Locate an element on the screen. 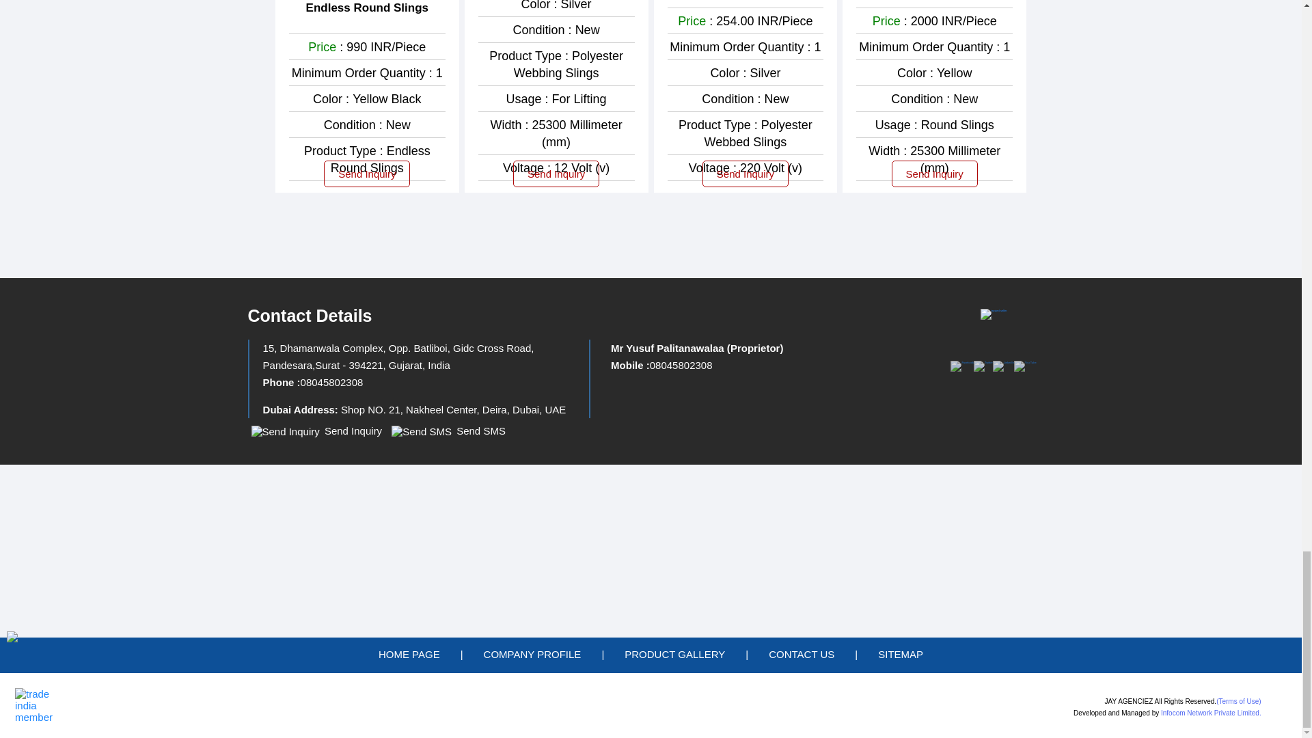 The width and height of the screenshot is (1312, 738). Send Inquiry is located at coordinates (286, 432).